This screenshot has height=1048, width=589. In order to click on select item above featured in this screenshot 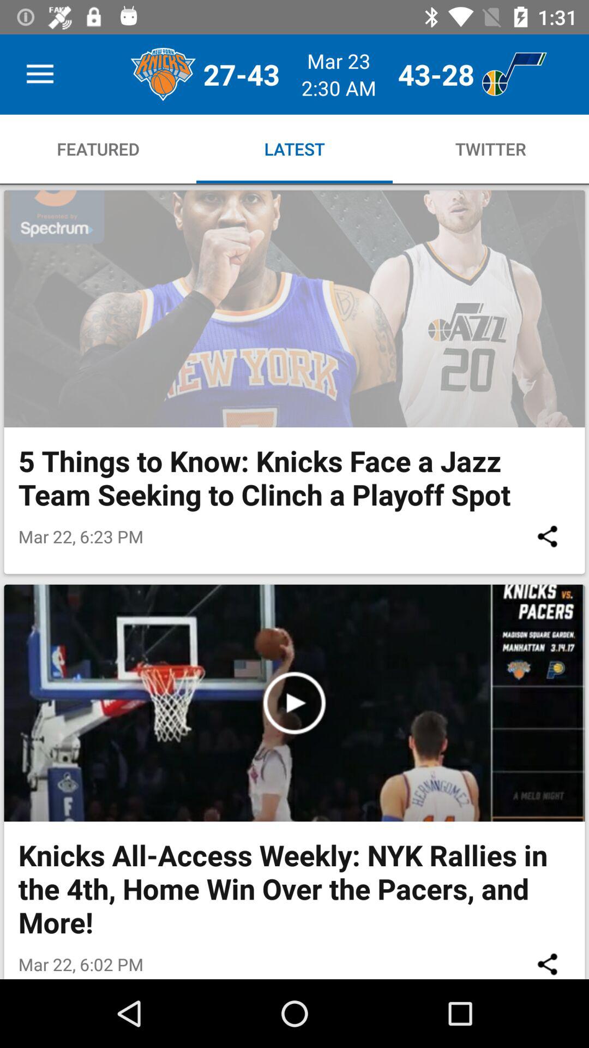, I will do `click(40, 74)`.